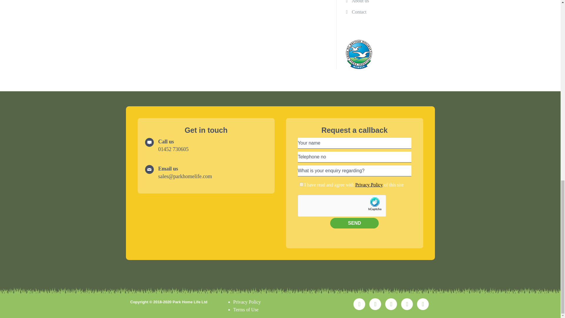 The image size is (565, 318). What do you see at coordinates (354, 223) in the screenshot?
I see `Send` at bounding box center [354, 223].